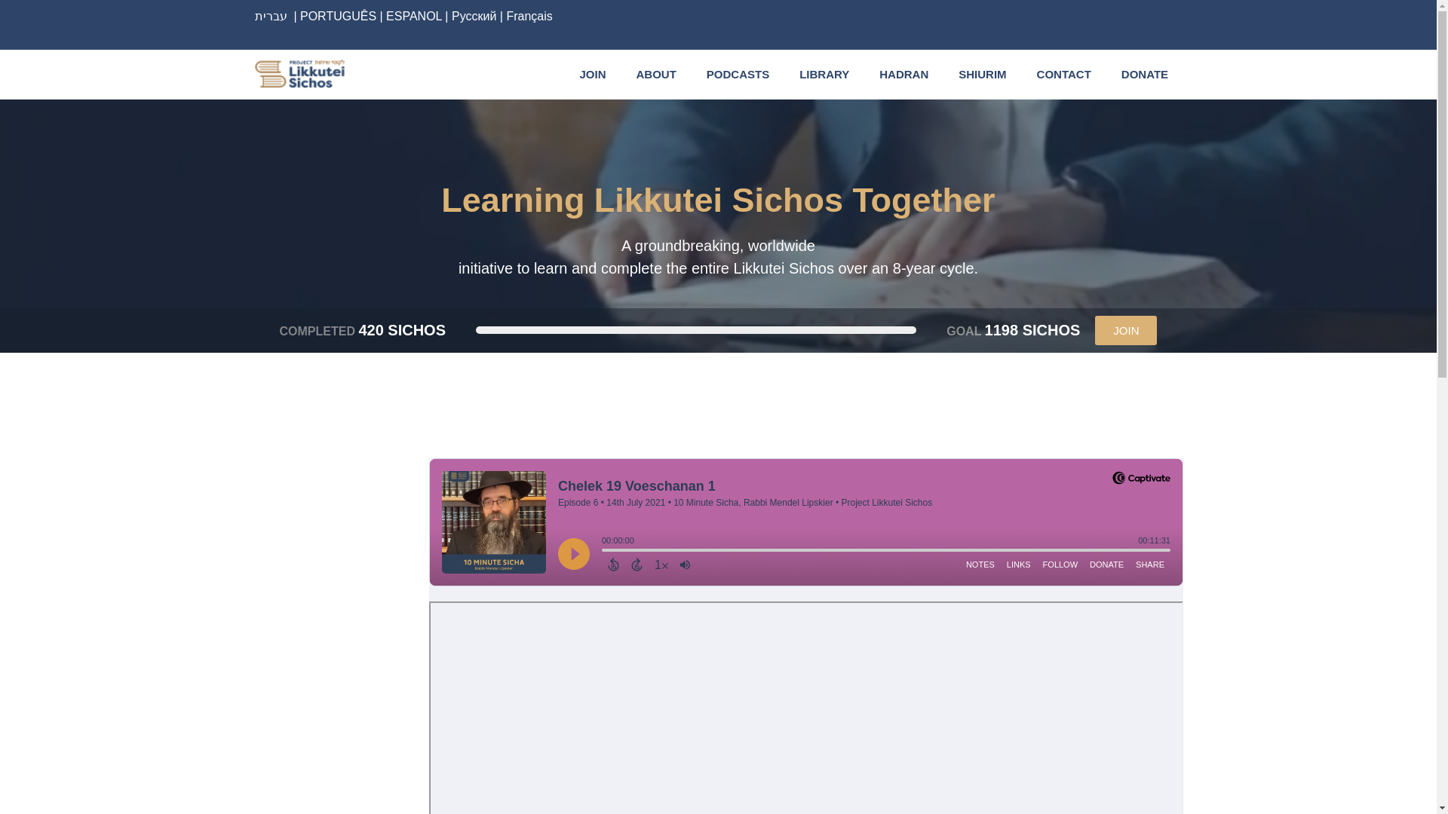  Describe the element at coordinates (593, 74) in the screenshot. I see `JOIN` at that location.